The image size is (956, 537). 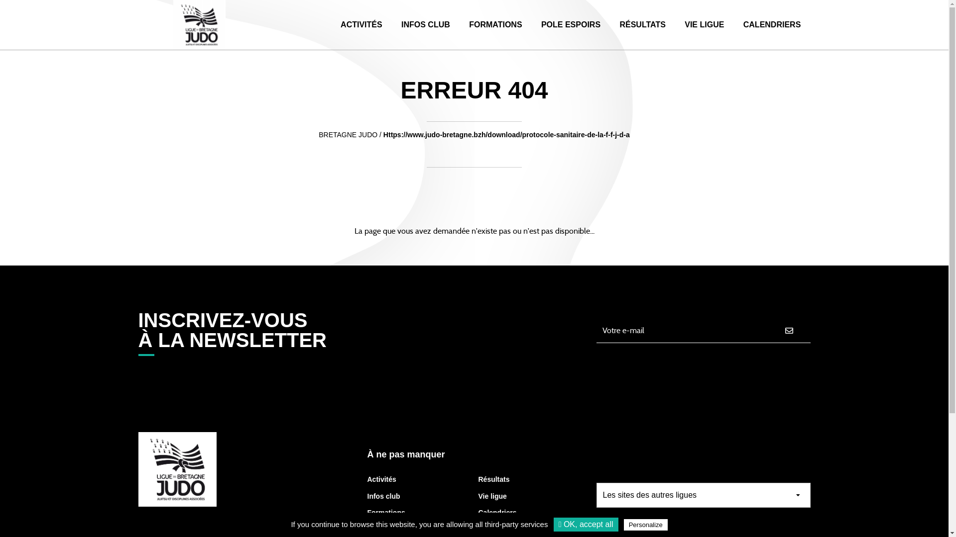 What do you see at coordinates (388, 530) in the screenshot?
I see `Pole espoirs` at bounding box center [388, 530].